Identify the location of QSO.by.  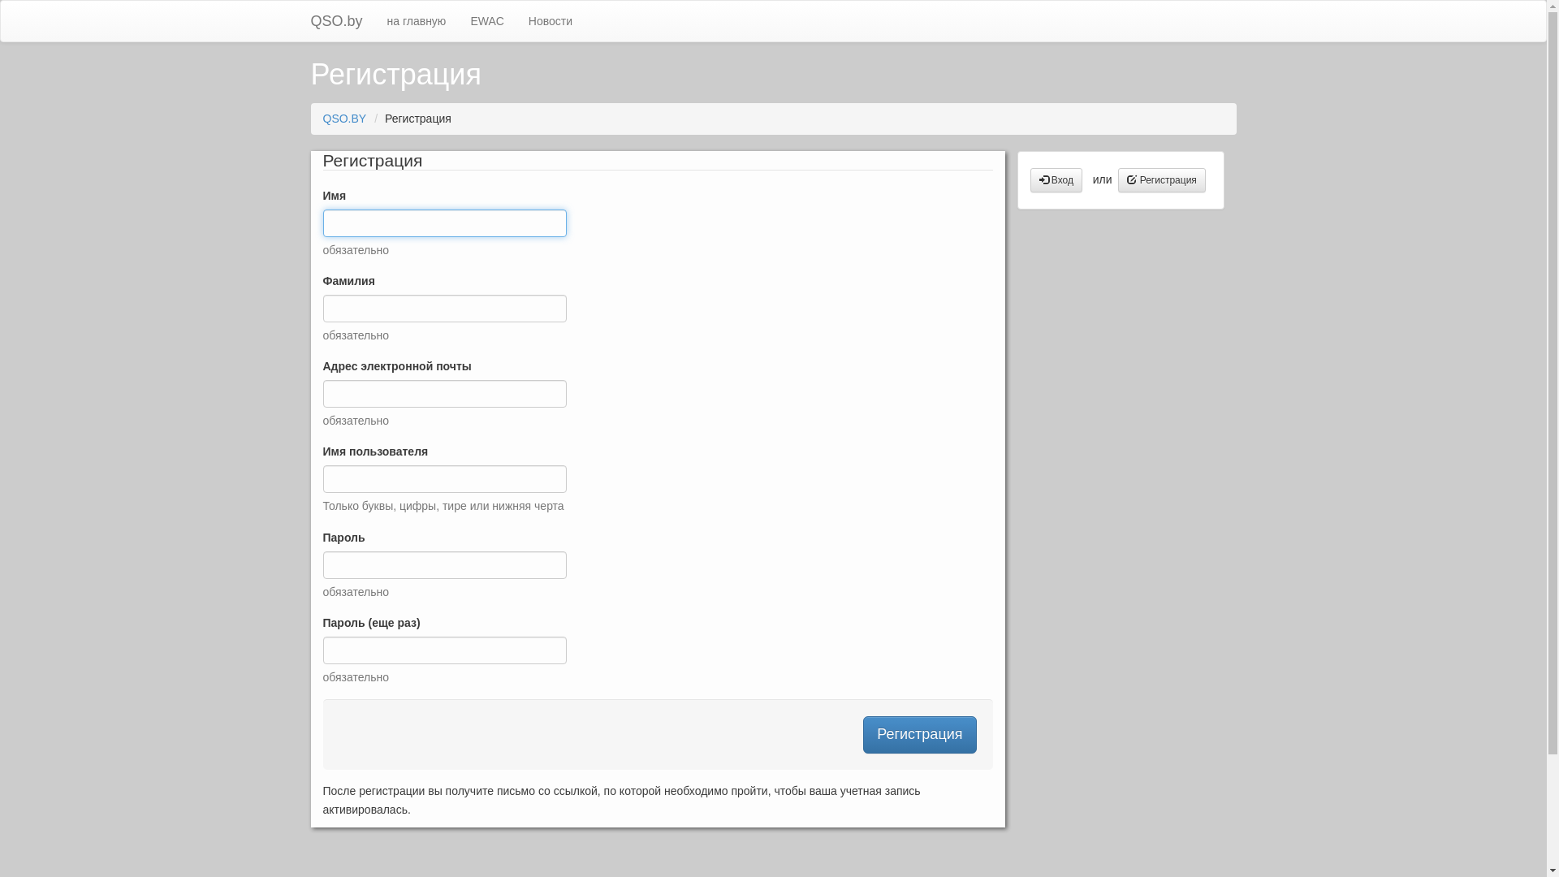
(337, 21).